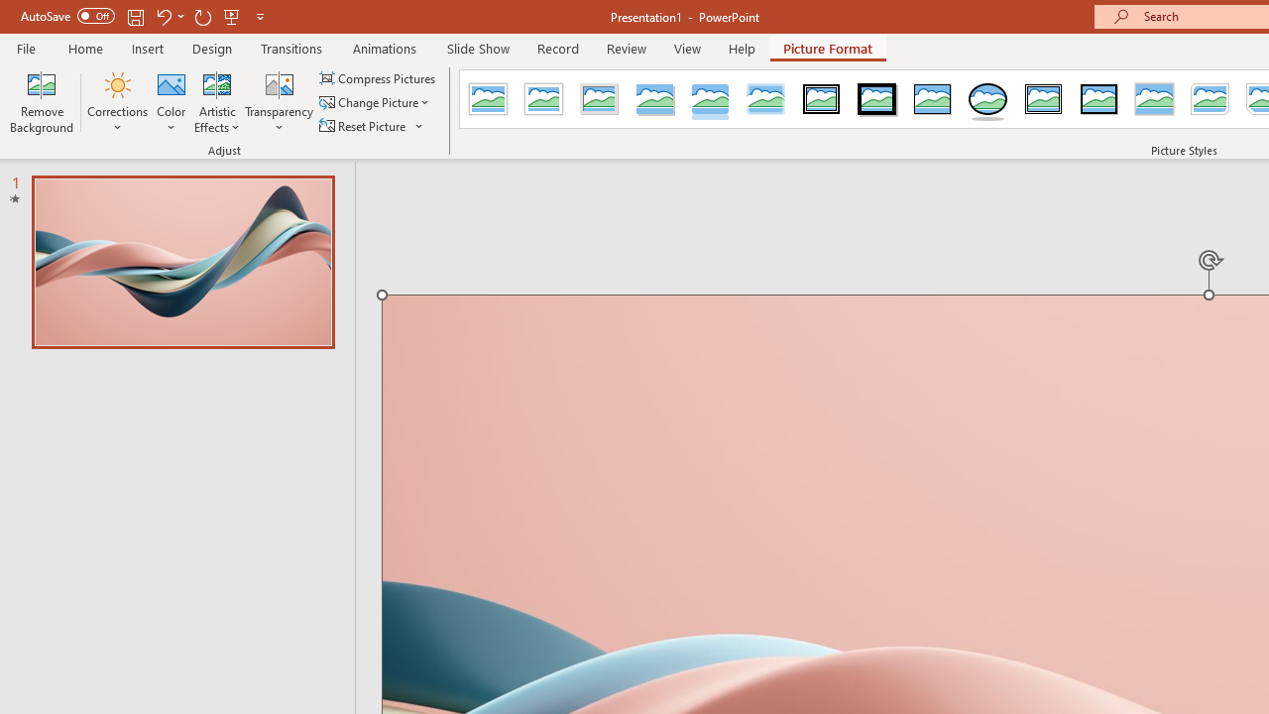  Describe the element at coordinates (376, 103) in the screenshot. I see `Change Picture` at that location.